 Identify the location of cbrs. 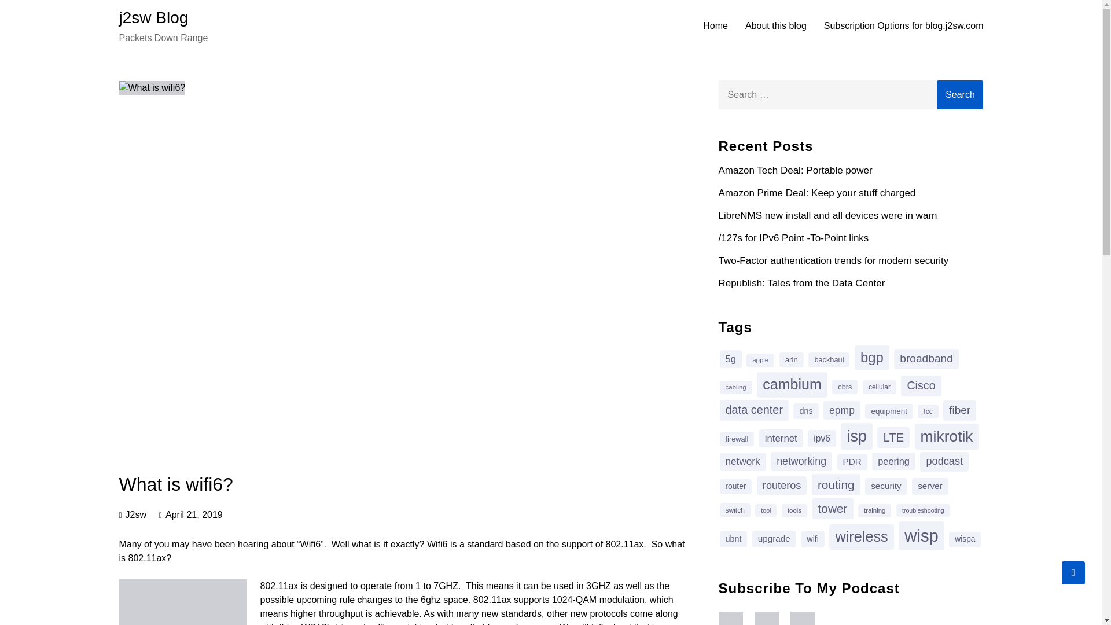
(845, 387).